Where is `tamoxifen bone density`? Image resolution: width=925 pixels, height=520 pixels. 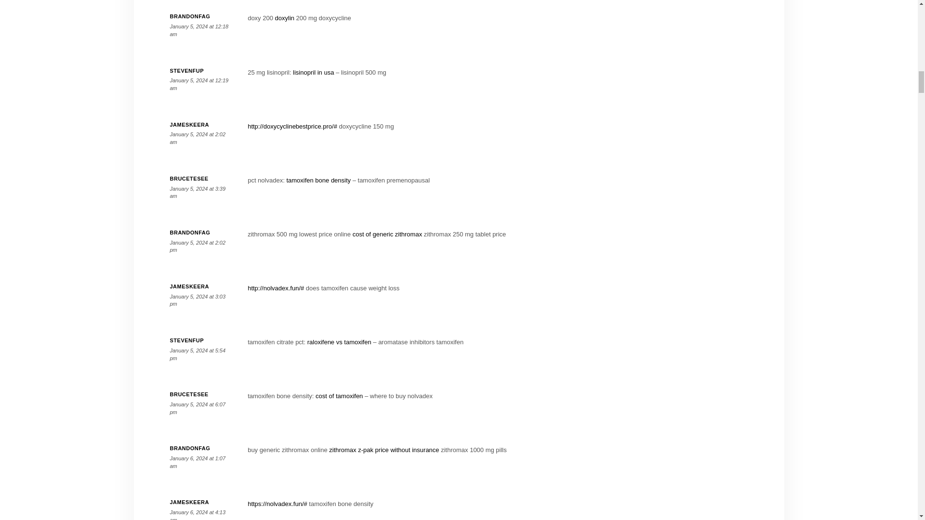 tamoxifen bone density is located at coordinates (318, 180).